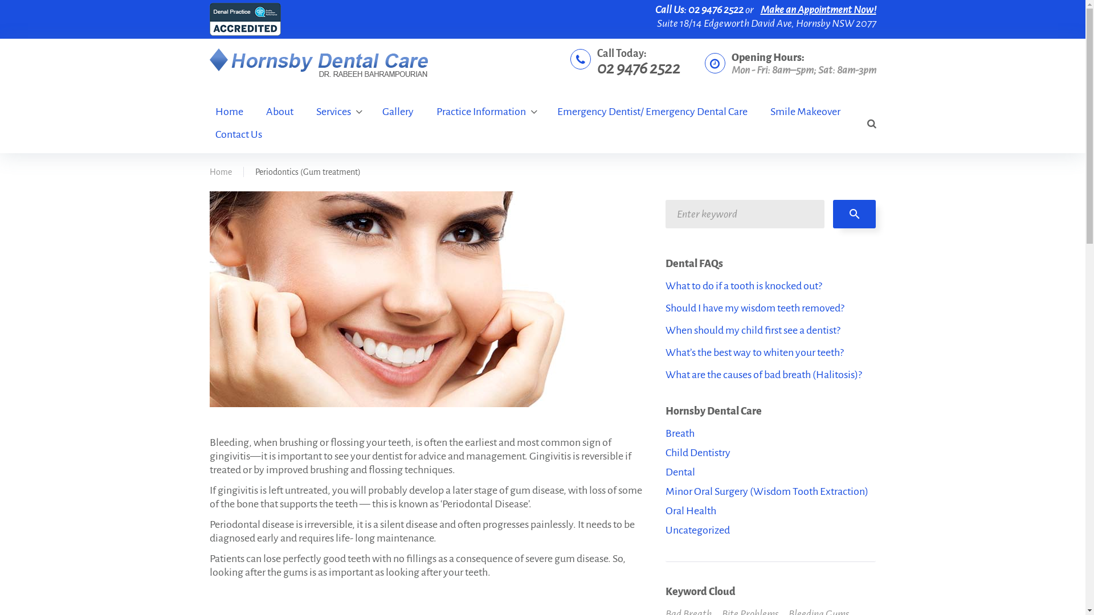 Image resolution: width=1094 pixels, height=615 pixels. What do you see at coordinates (698, 453) in the screenshot?
I see `Child Dentistry` at bounding box center [698, 453].